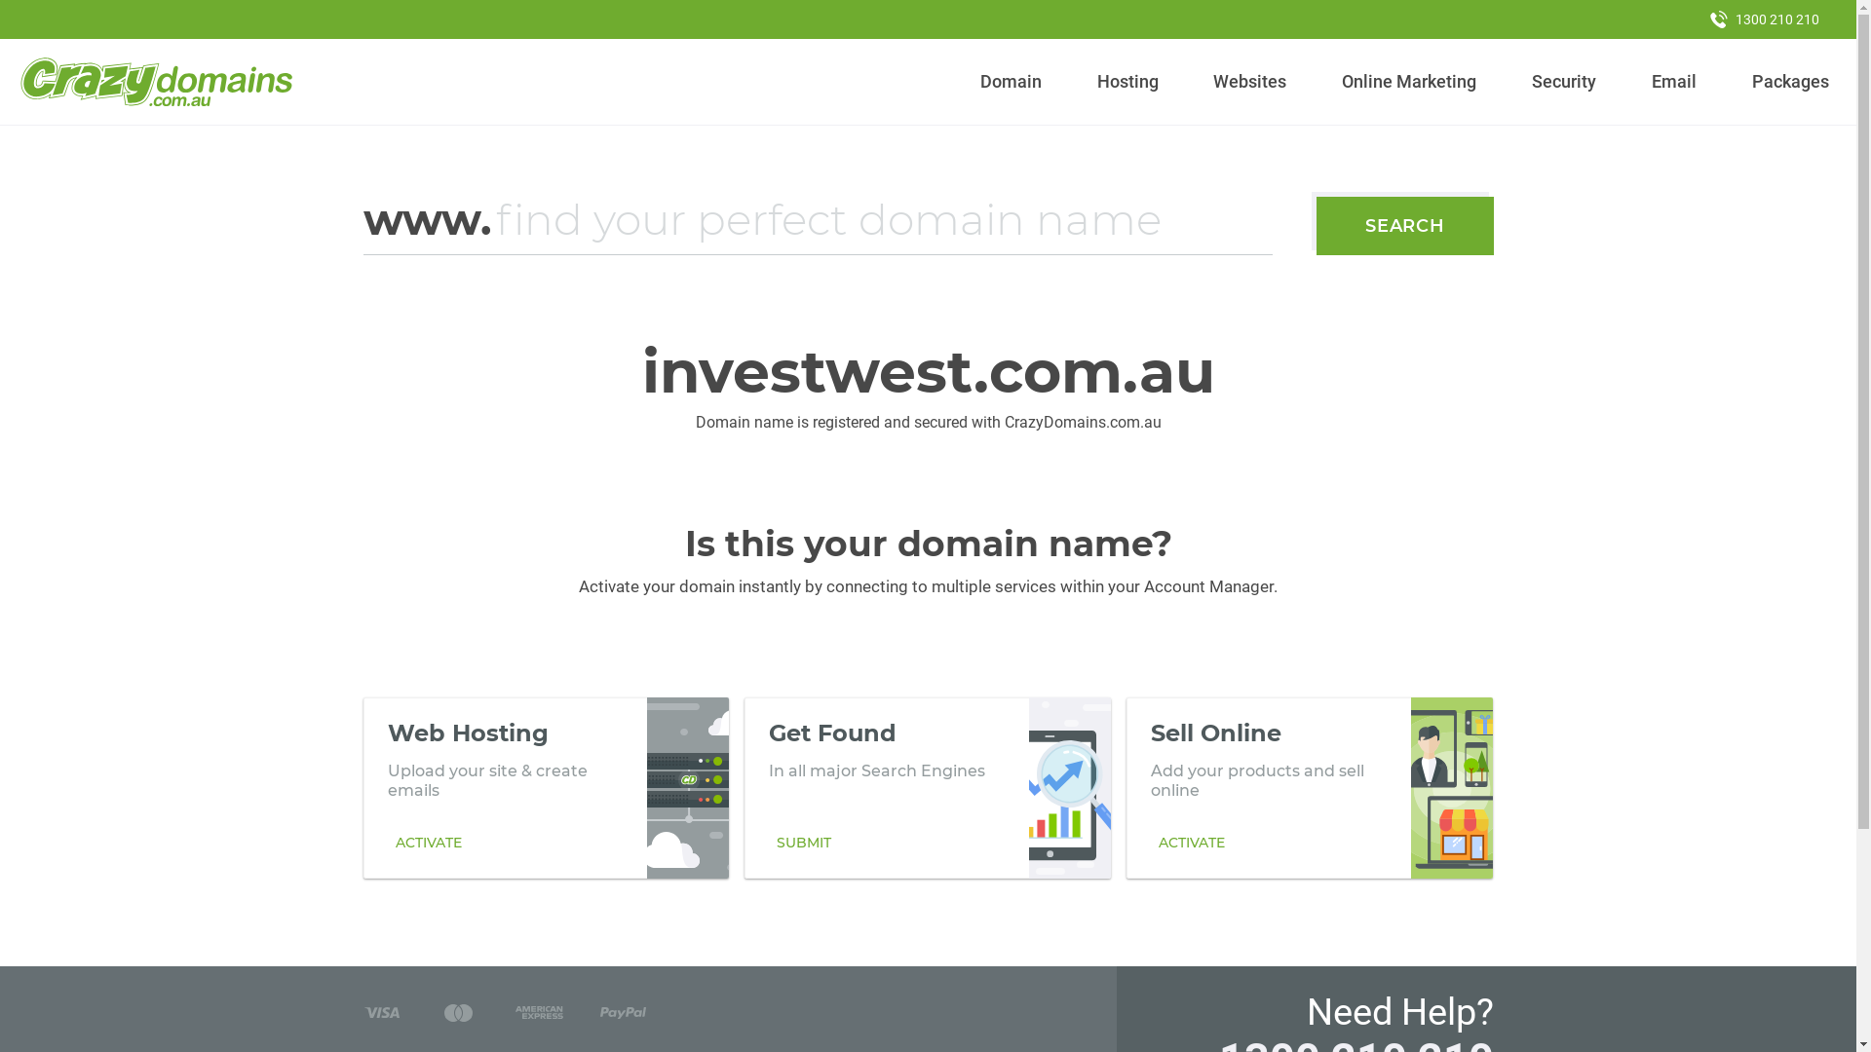  What do you see at coordinates (546, 788) in the screenshot?
I see `Web Hosting
Upload your site & create emails
ACTIVATE` at bounding box center [546, 788].